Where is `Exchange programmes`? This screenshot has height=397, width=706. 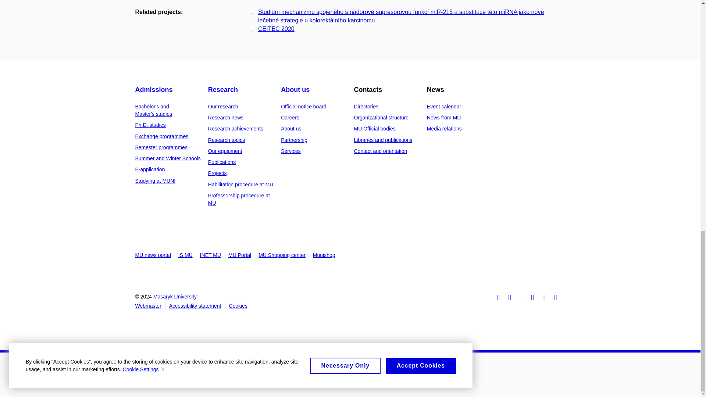 Exchange programmes is located at coordinates (162, 136).